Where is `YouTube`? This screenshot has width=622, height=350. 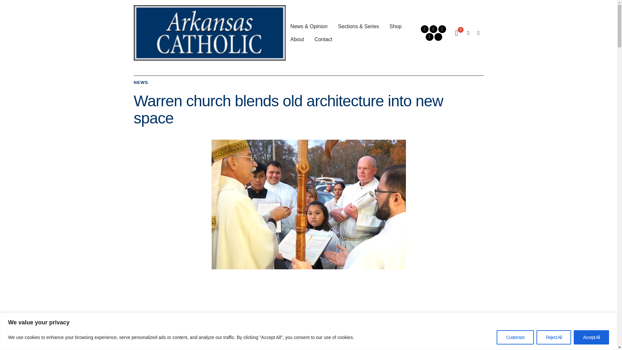
YouTube is located at coordinates (442, 29).